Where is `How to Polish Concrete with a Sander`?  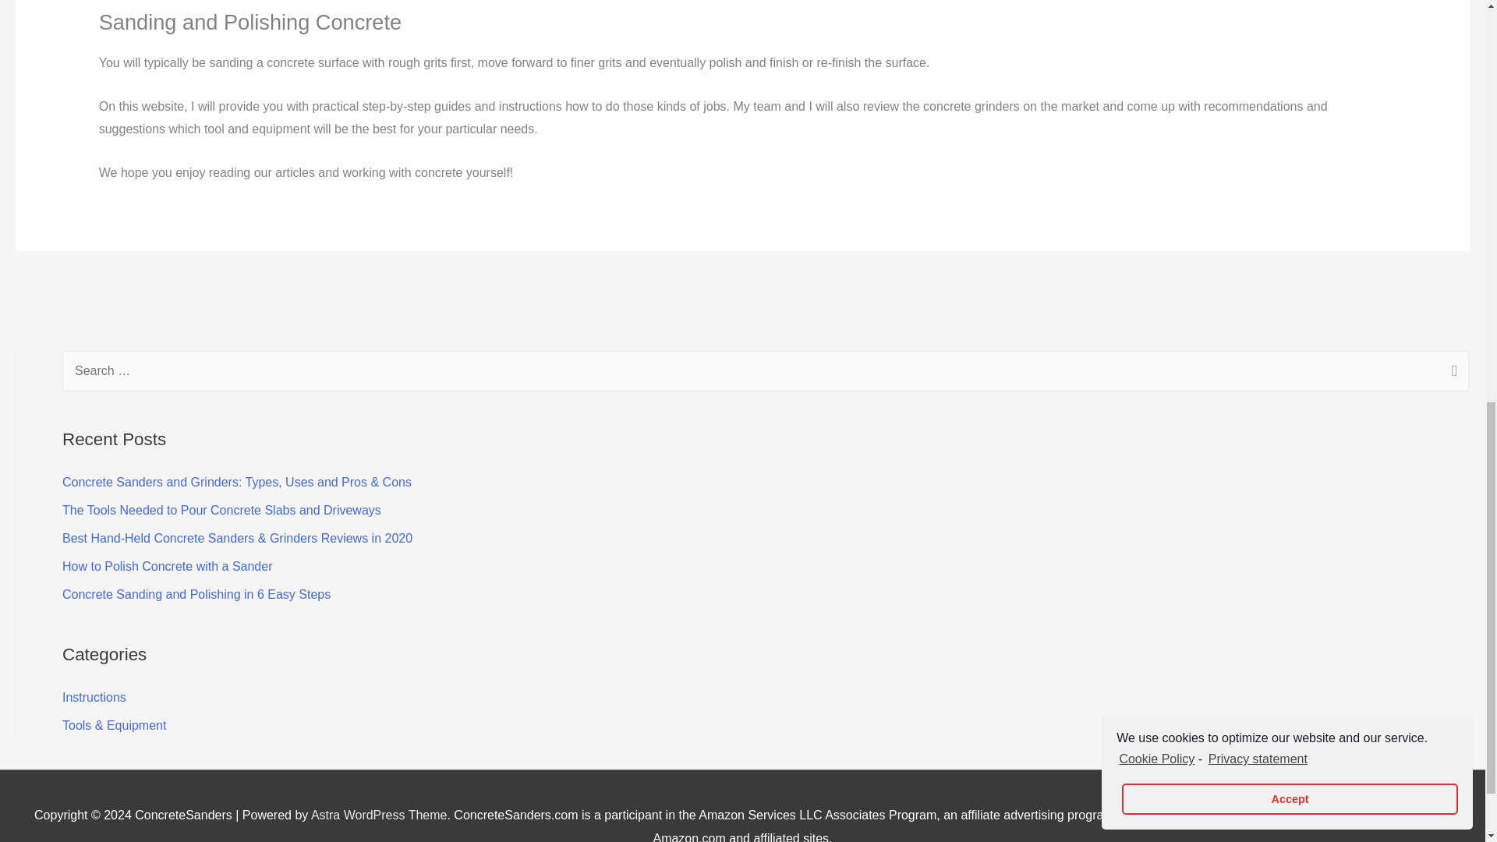
How to Polish Concrete with a Sander is located at coordinates (167, 566).